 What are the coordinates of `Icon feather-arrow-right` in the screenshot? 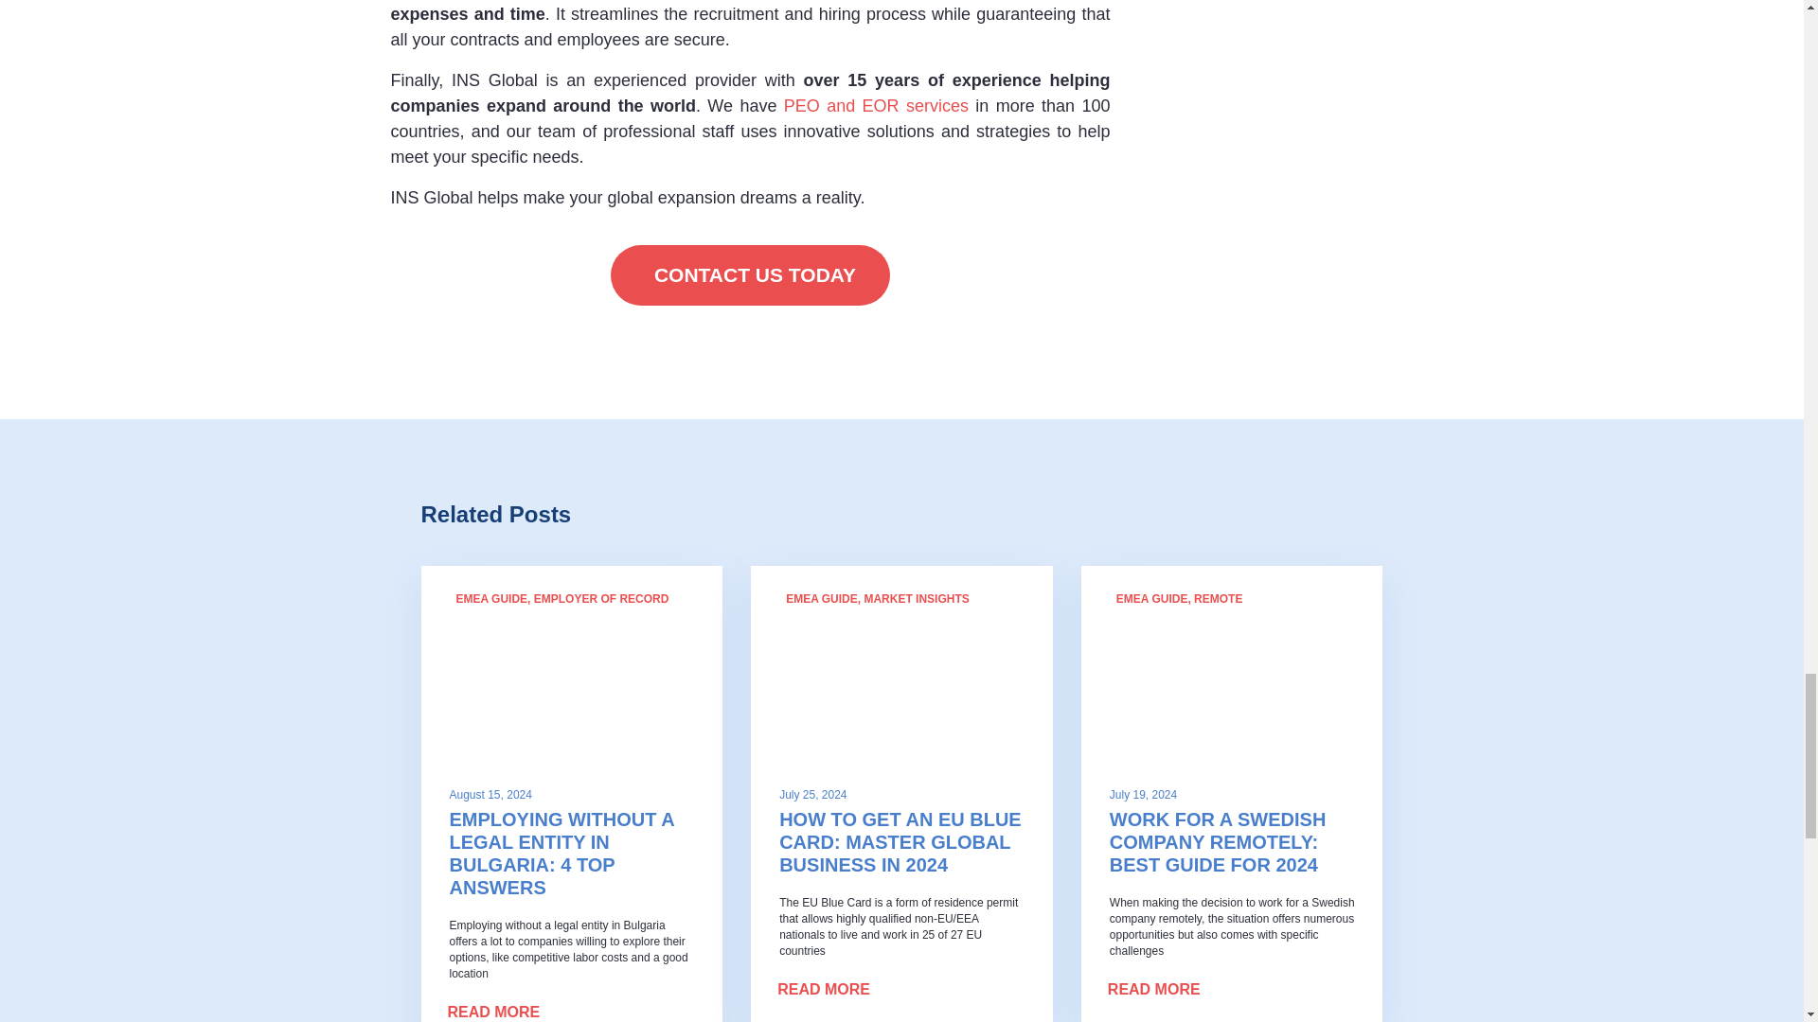 It's located at (682, 1014).